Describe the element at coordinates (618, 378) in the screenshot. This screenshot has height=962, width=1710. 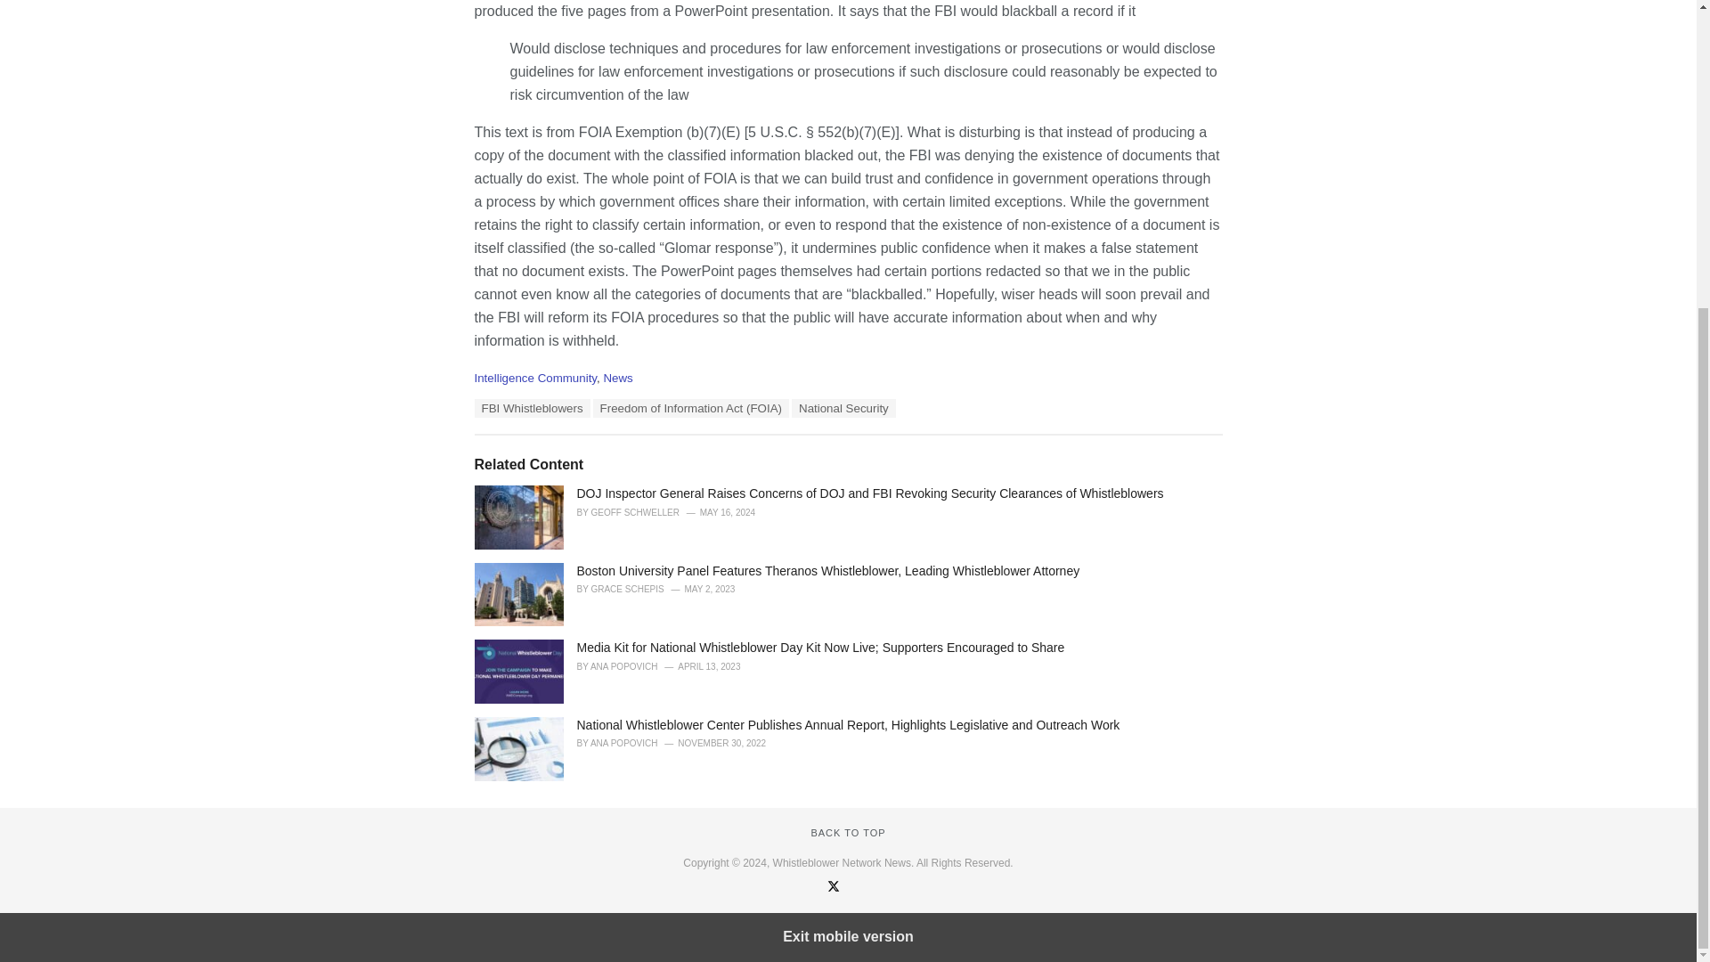
I see `News` at that location.